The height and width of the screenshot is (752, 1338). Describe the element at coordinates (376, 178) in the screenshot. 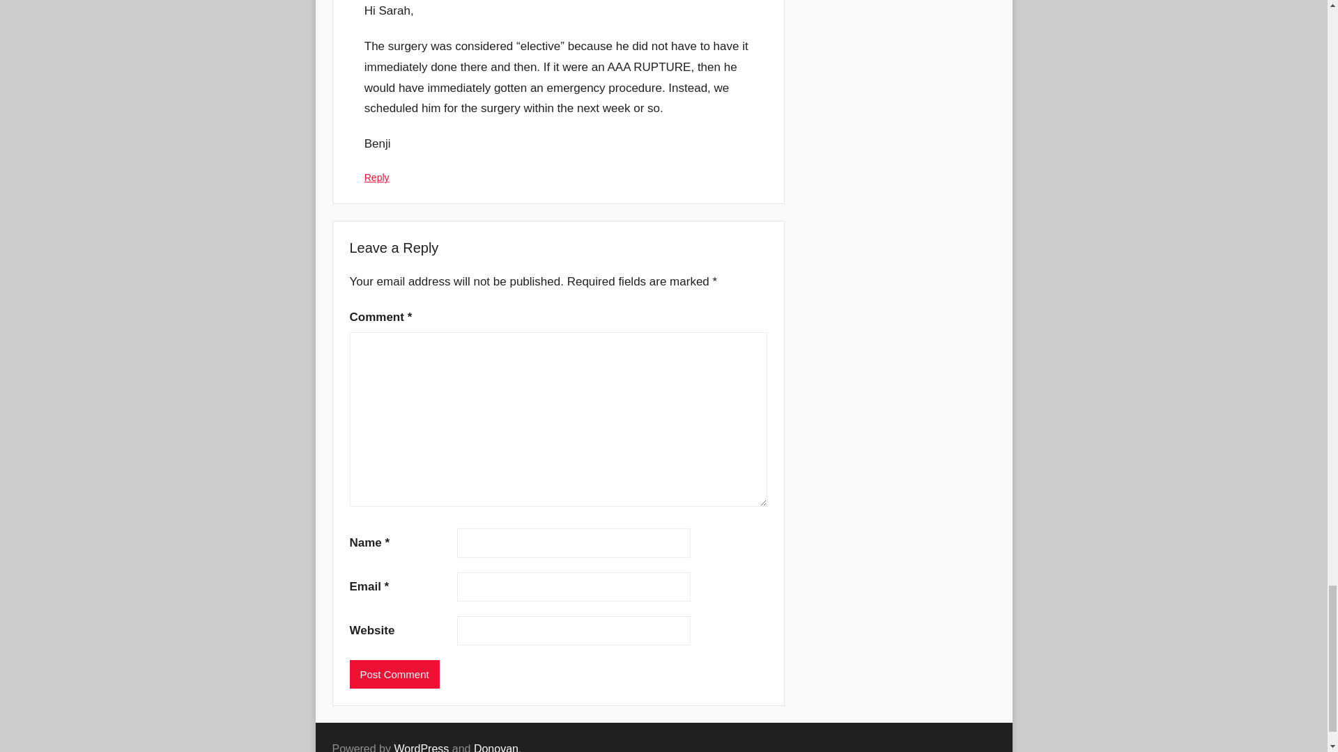

I see `Reply` at that location.